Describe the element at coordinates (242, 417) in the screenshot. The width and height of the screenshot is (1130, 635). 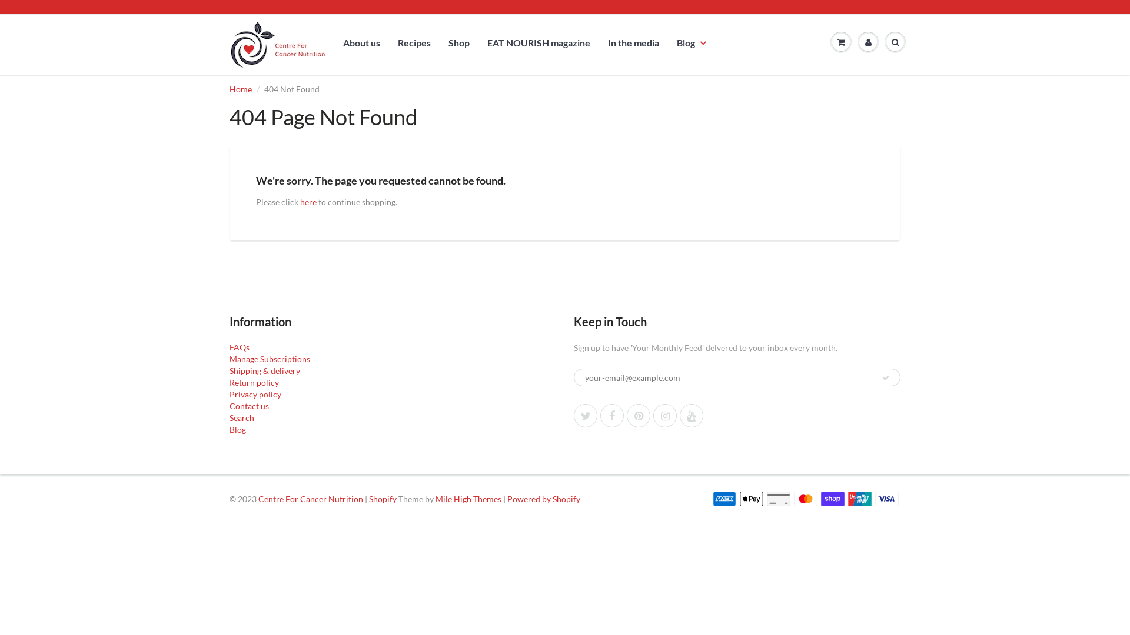
I see `Search` at that location.